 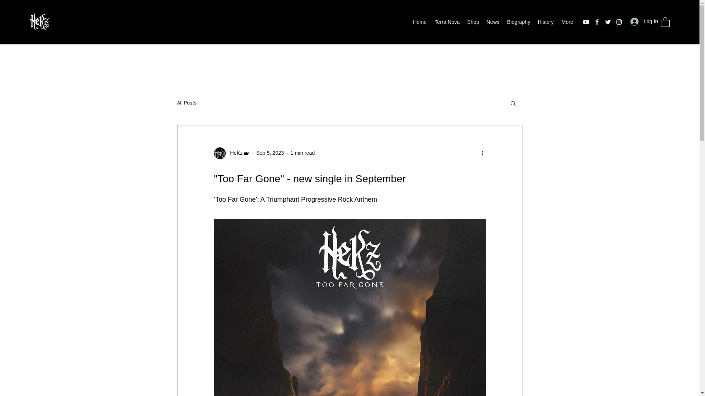 What do you see at coordinates (642, 21) in the screenshot?
I see `Log In` at bounding box center [642, 21].